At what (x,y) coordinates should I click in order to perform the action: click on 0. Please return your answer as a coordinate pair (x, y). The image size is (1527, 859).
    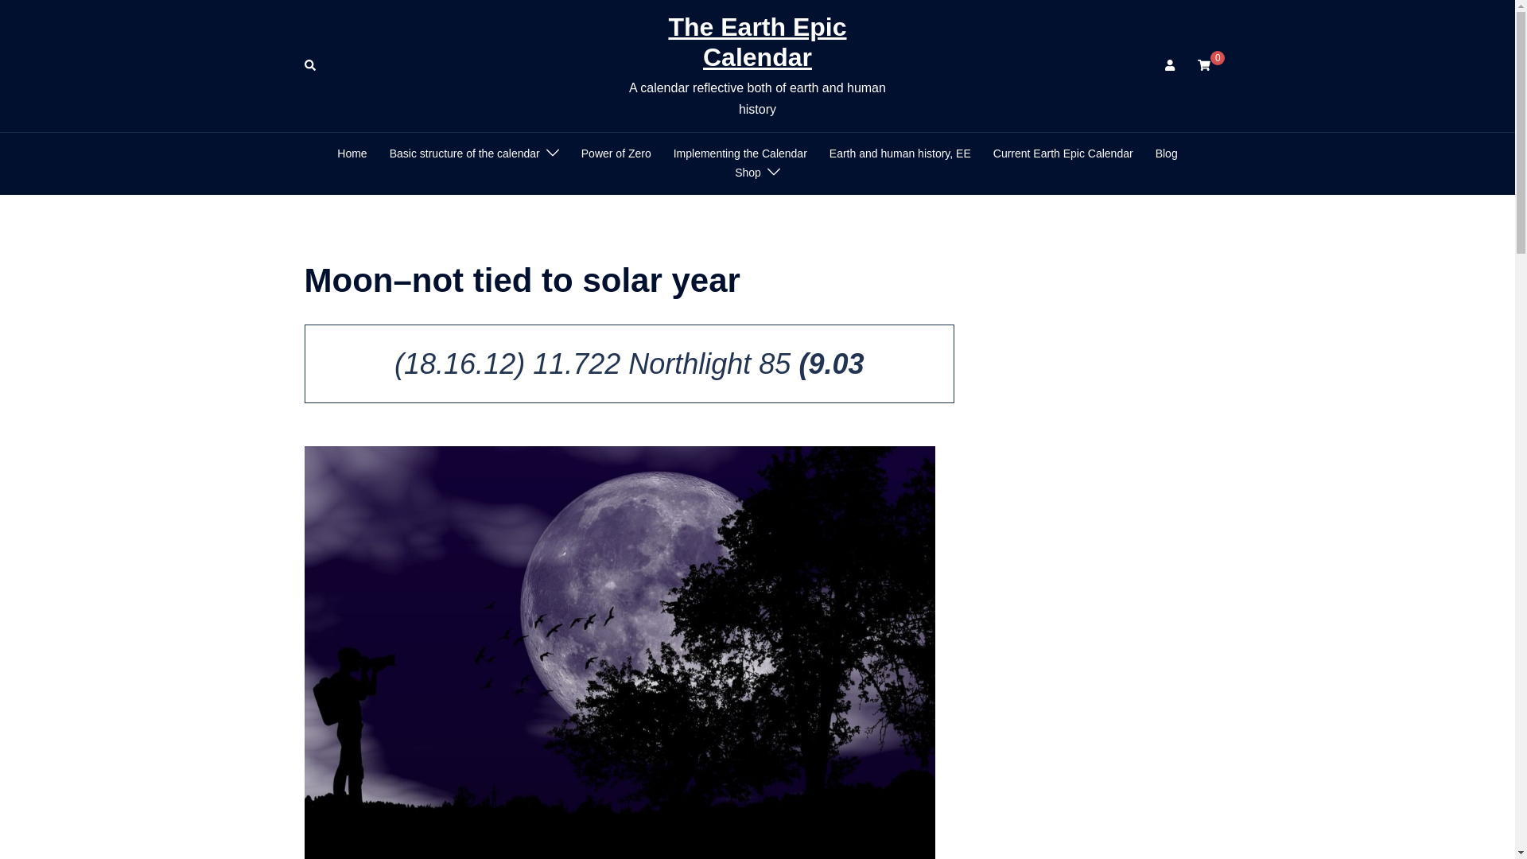
    Looking at the image, I should click on (1204, 65).